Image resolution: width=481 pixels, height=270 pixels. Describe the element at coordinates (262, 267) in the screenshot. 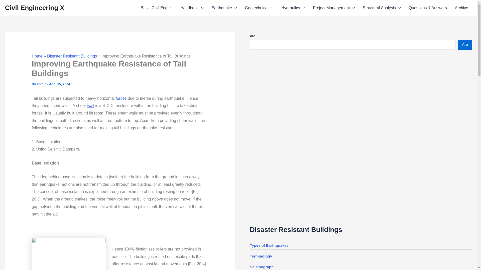

I see `Seismograph` at that location.